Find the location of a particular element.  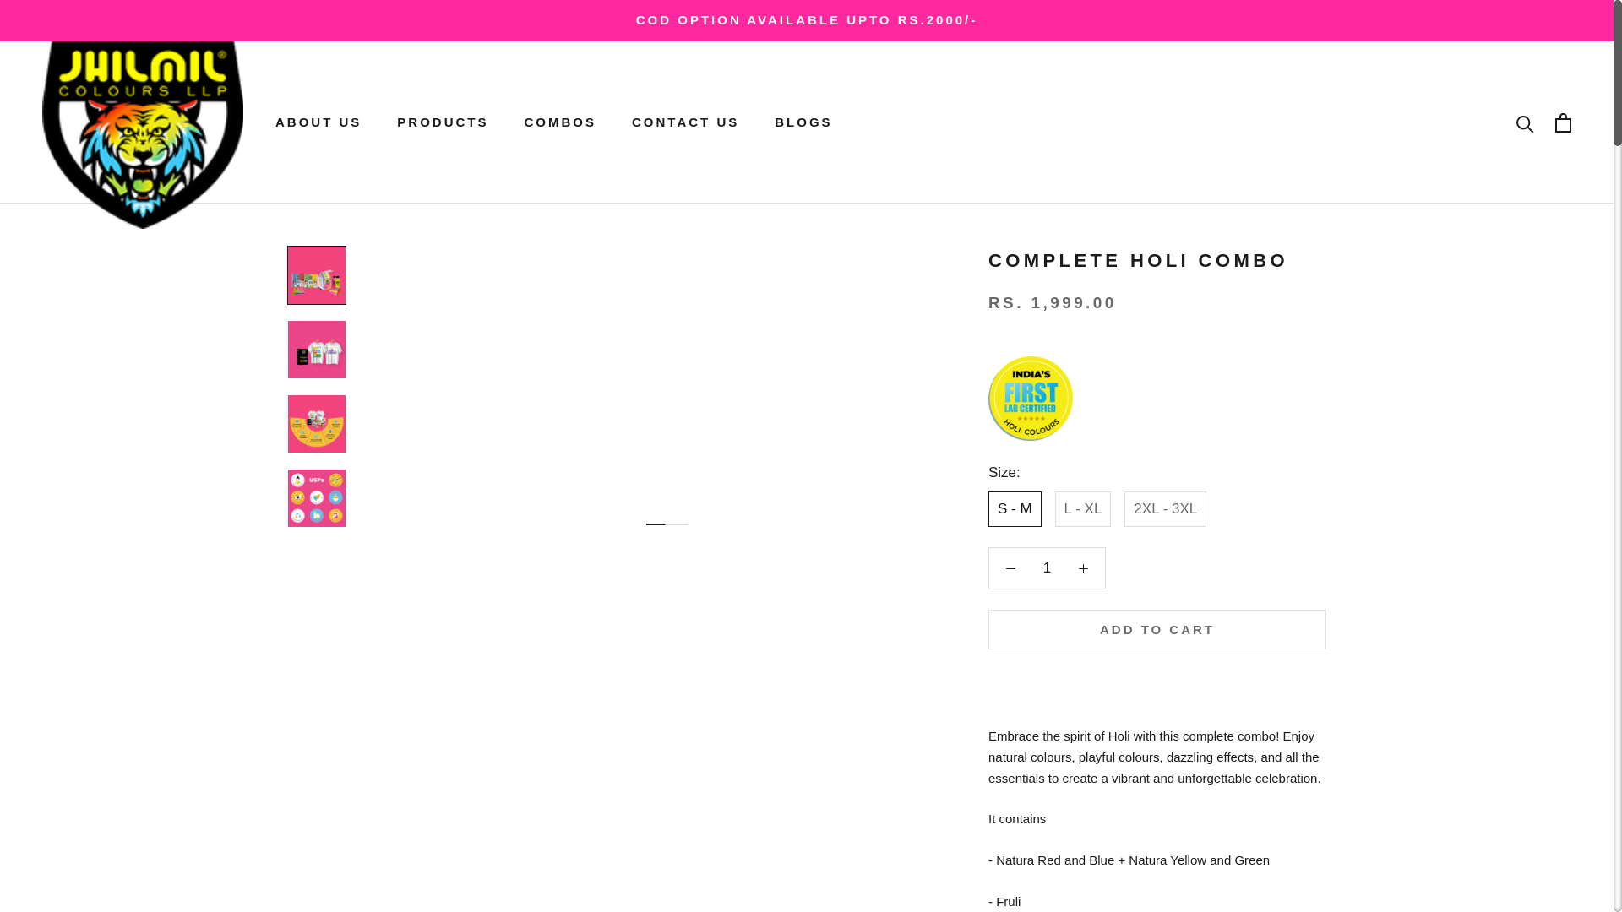

1 is located at coordinates (560, 122).